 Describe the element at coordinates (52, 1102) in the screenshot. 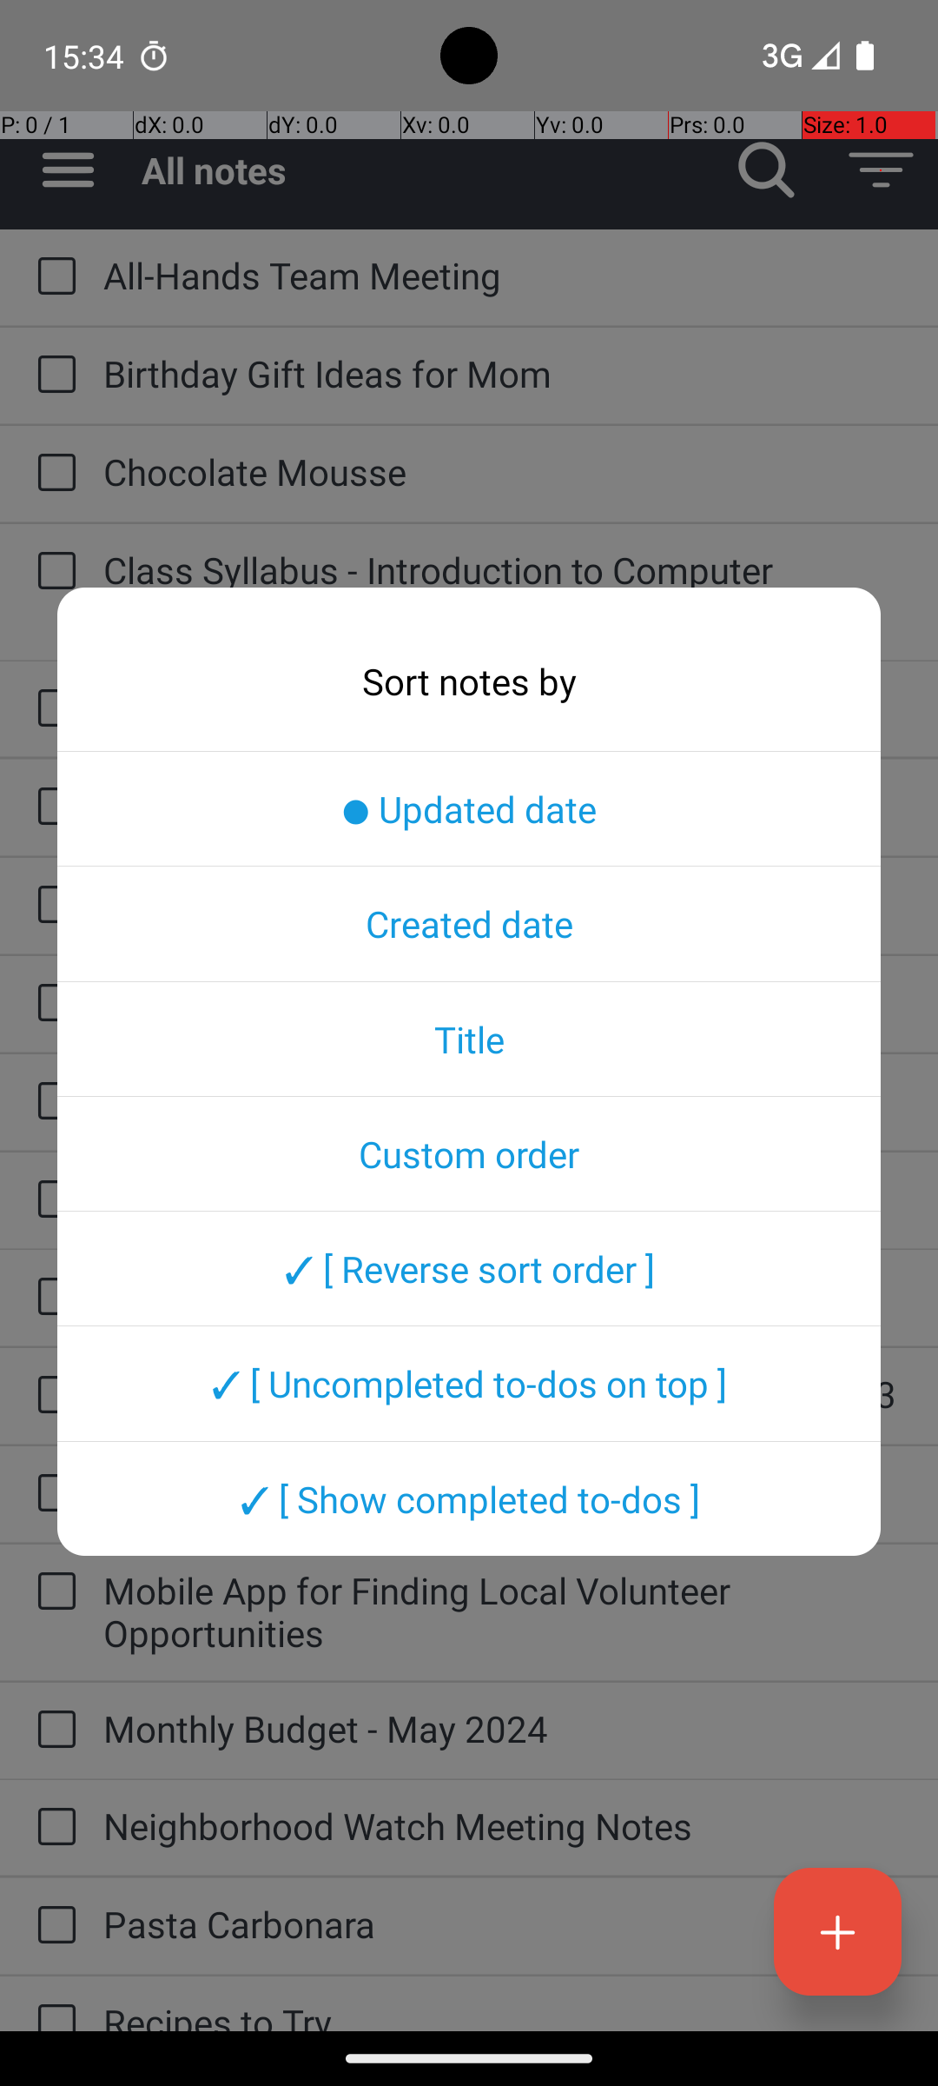

I see `to-do: Flashcards - Spanish Vocabulary` at that location.